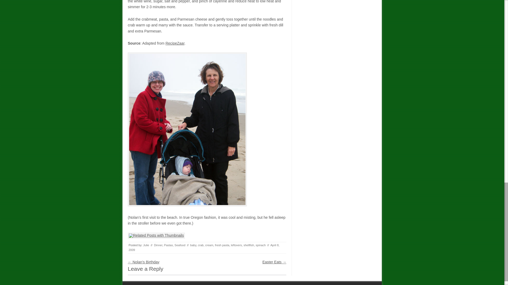 The height and width of the screenshot is (285, 508). What do you see at coordinates (237, 245) in the screenshot?
I see `leftovers` at bounding box center [237, 245].